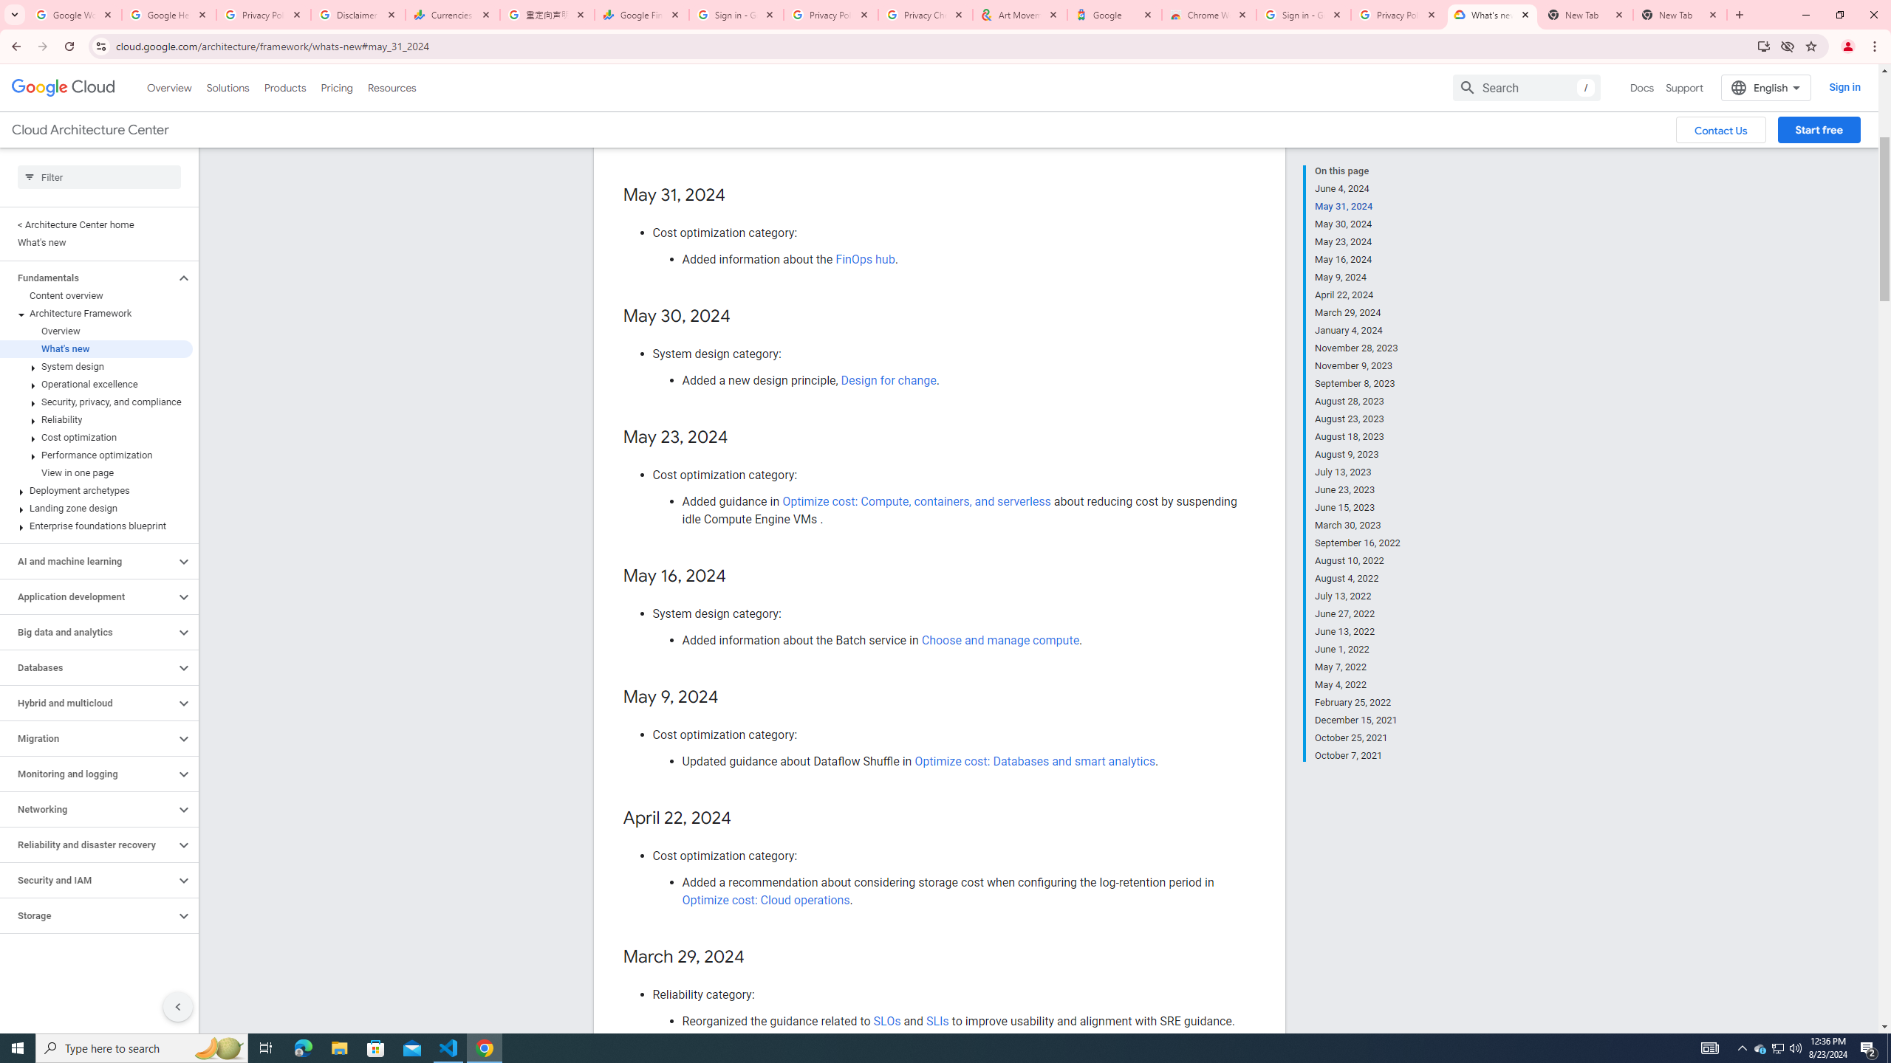 The image size is (1891, 1063). What do you see at coordinates (1304, 15) in the screenshot?
I see `Sign in - Google Accounts` at bounding box center [1304, 15].